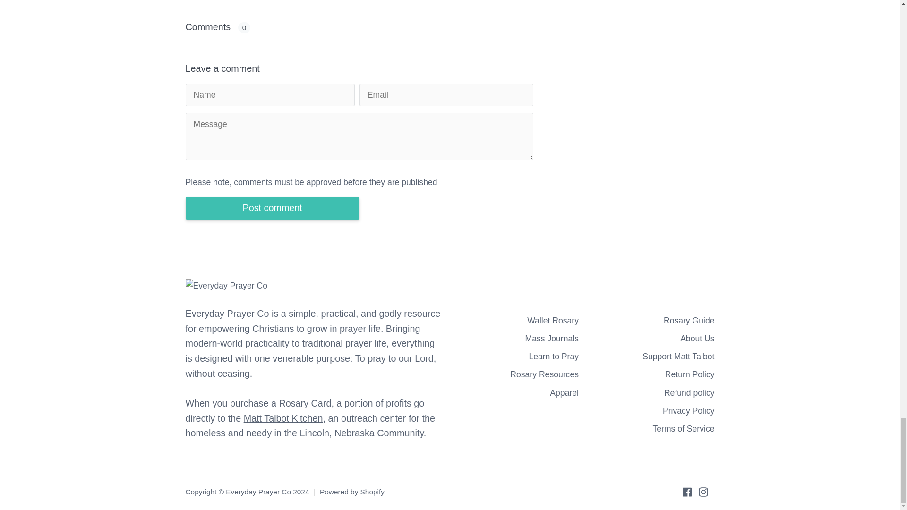  I want to click on Everyday Prayer Co on Instagram, so click(703, 492).